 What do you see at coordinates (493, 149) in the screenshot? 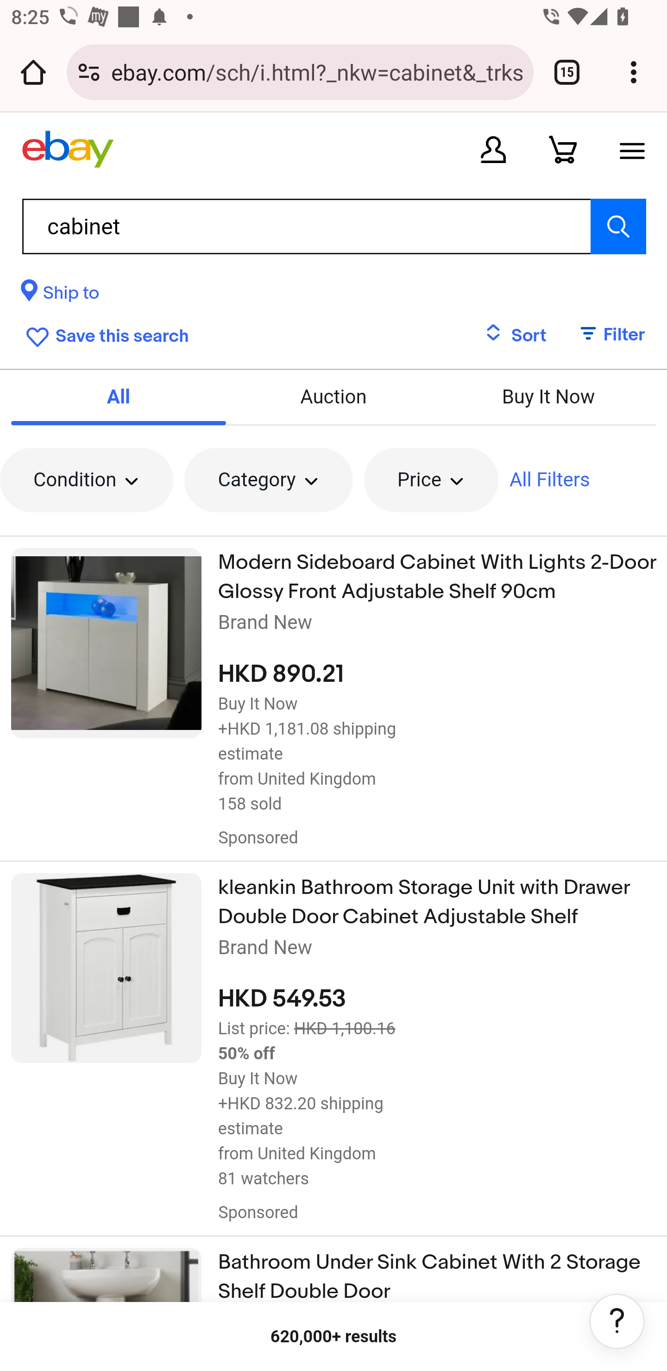
I see `My eBay` at bounding box center [493, 149].